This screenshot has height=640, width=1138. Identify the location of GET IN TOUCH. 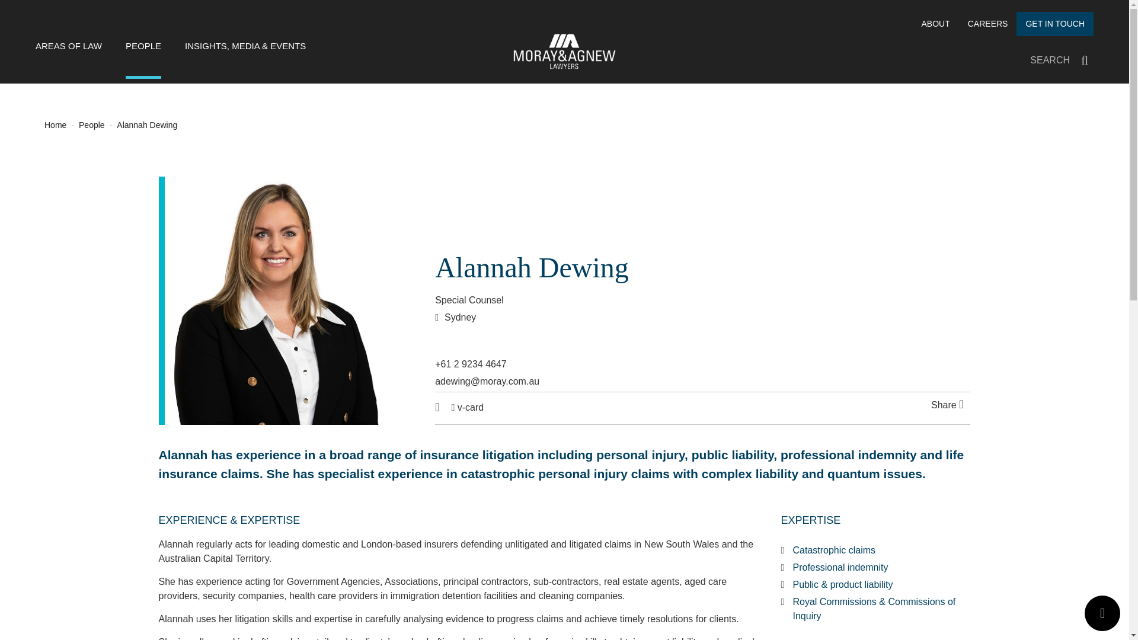
(1055, 24).